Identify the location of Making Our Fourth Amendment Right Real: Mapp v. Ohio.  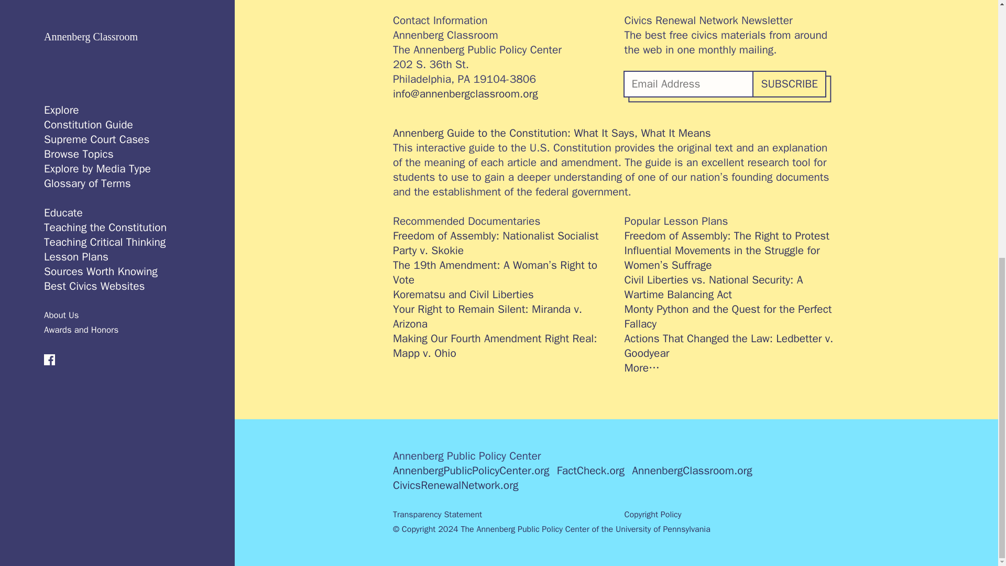
(501, 345).